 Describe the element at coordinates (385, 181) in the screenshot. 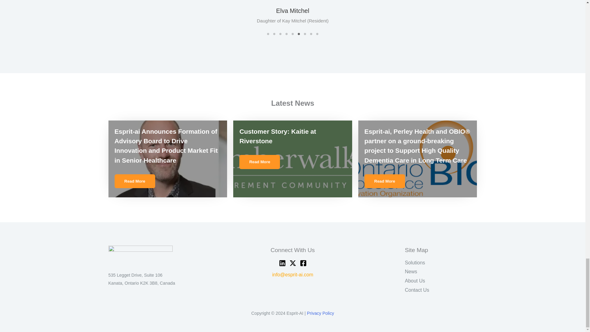

I see `Read More` at that location.